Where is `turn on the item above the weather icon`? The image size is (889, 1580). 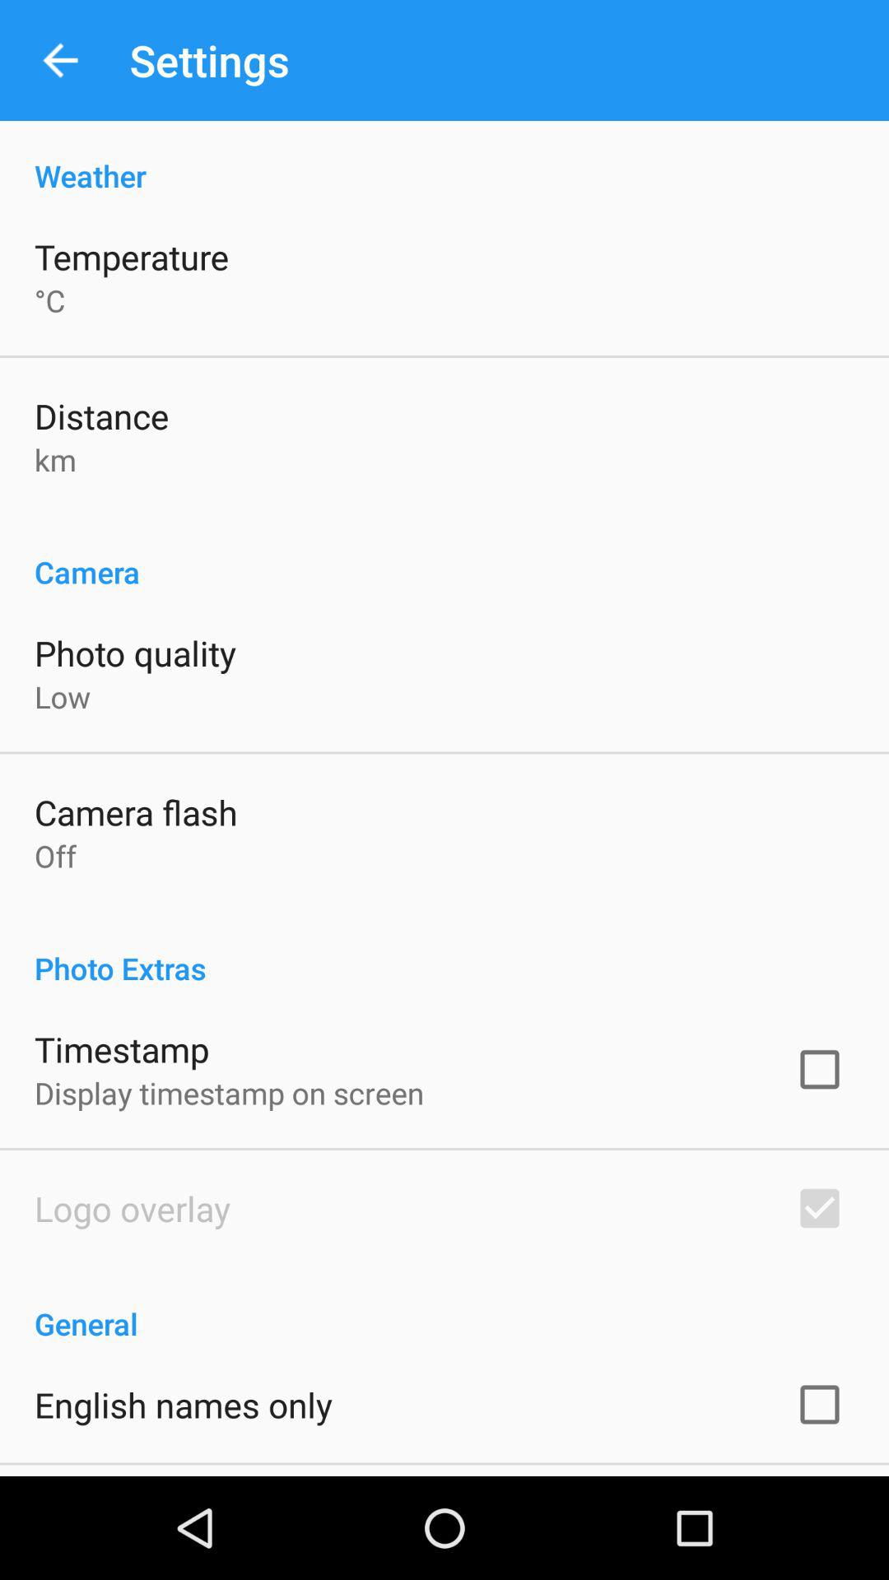
turn on the item above the weather icon is located at coordinates (60, 61).